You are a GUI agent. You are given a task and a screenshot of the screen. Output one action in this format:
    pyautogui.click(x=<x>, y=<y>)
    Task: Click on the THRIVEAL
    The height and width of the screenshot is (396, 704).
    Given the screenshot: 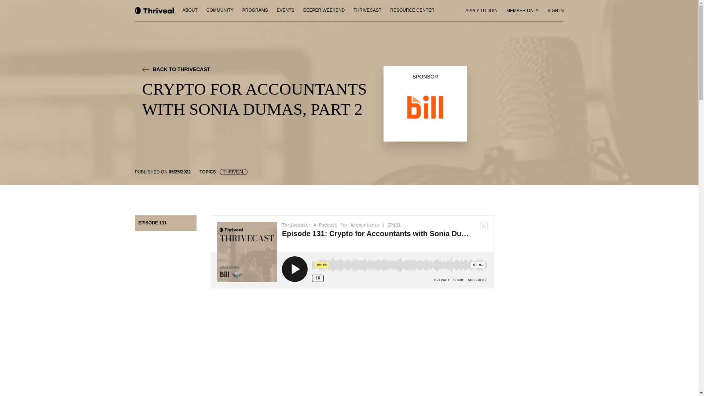 What is the action you would take?
    pyautogui.click(x=234, y=172)
    